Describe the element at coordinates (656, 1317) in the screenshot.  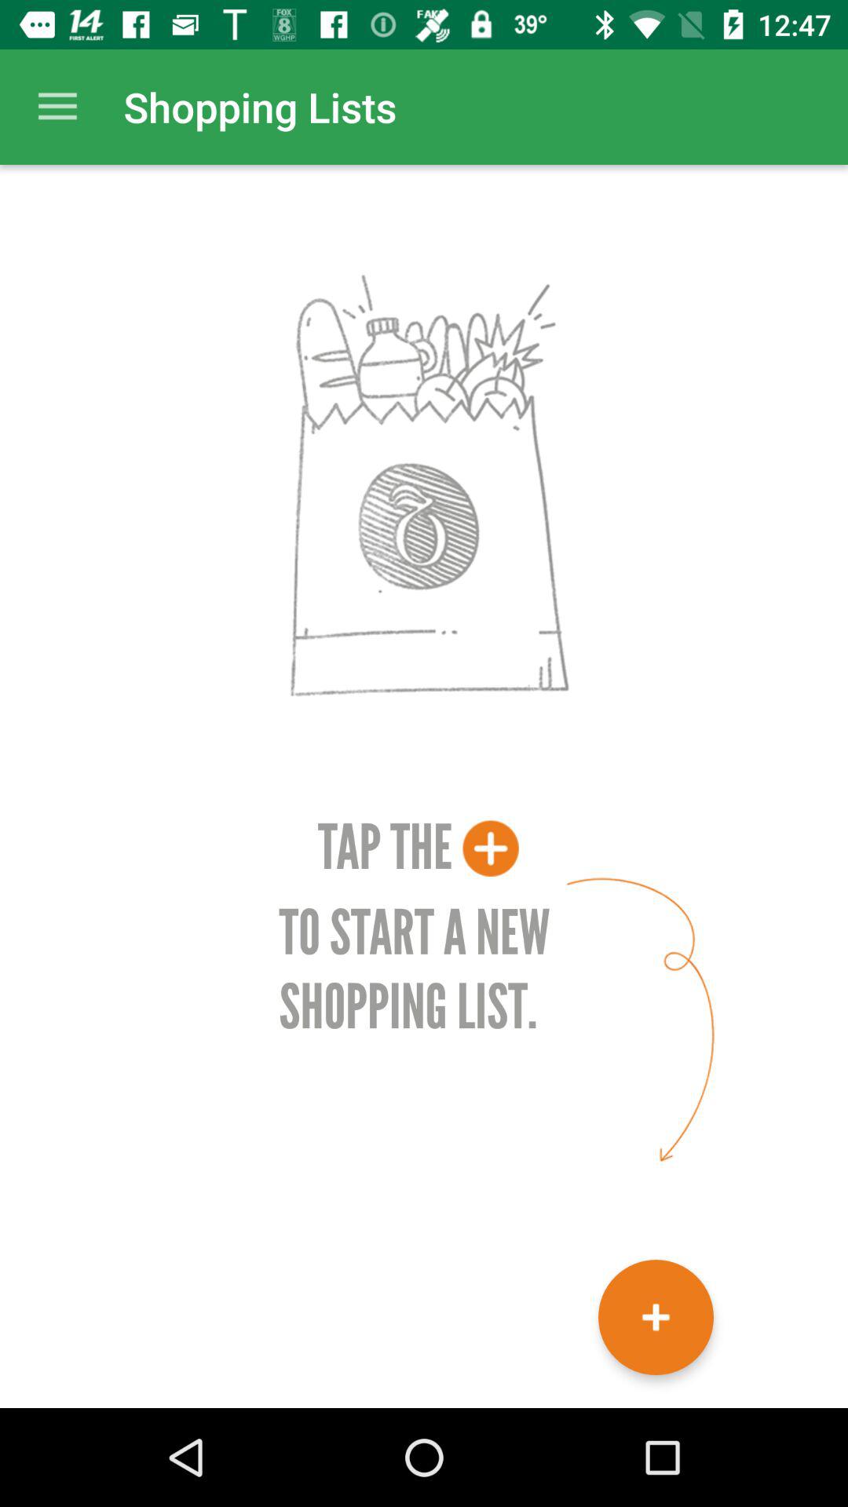
I see `create a new shopping list` at that location.